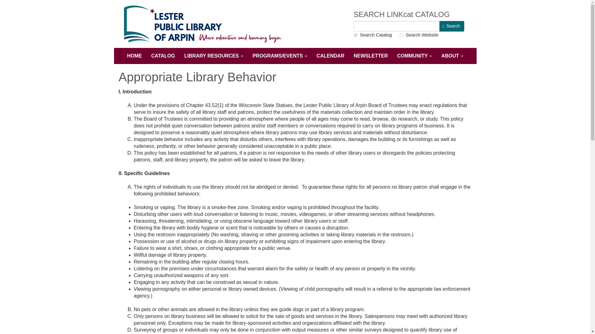 This screenshot has height=334, width=595. Describe the element at coordinates (452, 26) in the screenshot. I see `Search` at that location.